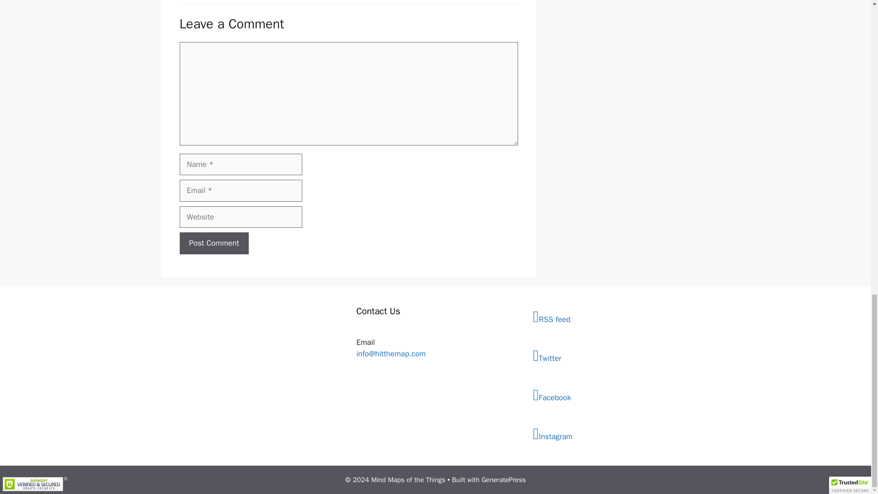 The height and width of the screenshot is (494, 878). What do you see at coordinates (612, 435) in the screenshot?
I see `Visit Mind Maps of the Things on Instagram` at bounding box center [612, 435].